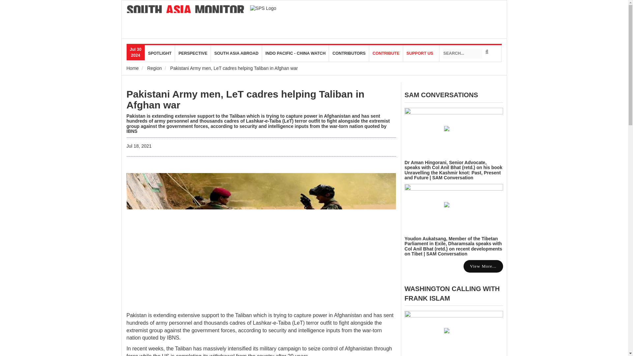  What do you see at coordinates (245, 99) in the screenshot?
I see `Pakistani Army men, LeT cadres helping Taliban in Afghan war` at bounding box center [245, 99].